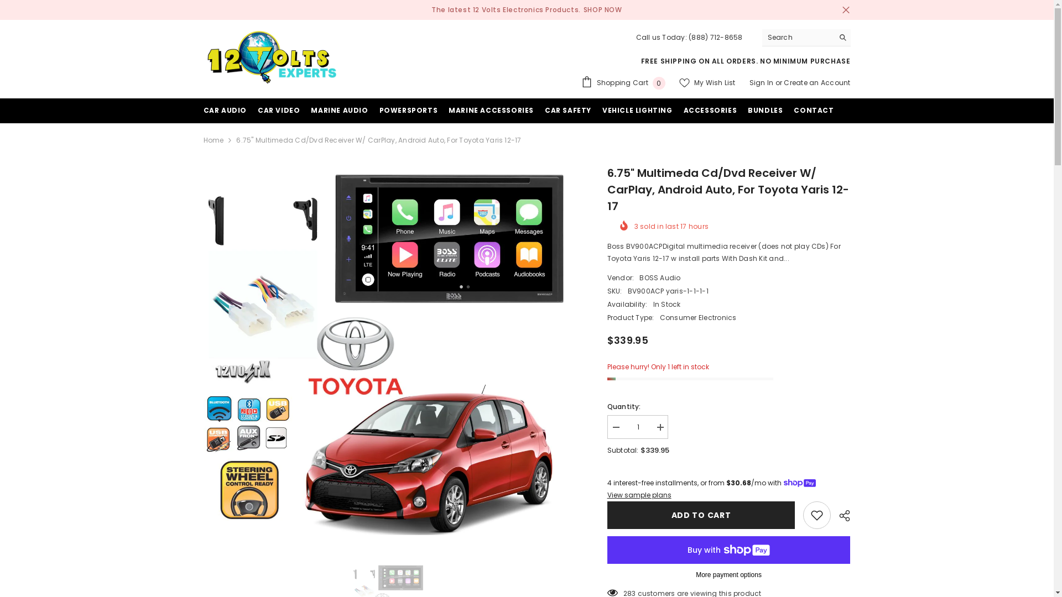 This screenshot has width=1062, height=597. I want to click on Sign In, so click(762, 83).